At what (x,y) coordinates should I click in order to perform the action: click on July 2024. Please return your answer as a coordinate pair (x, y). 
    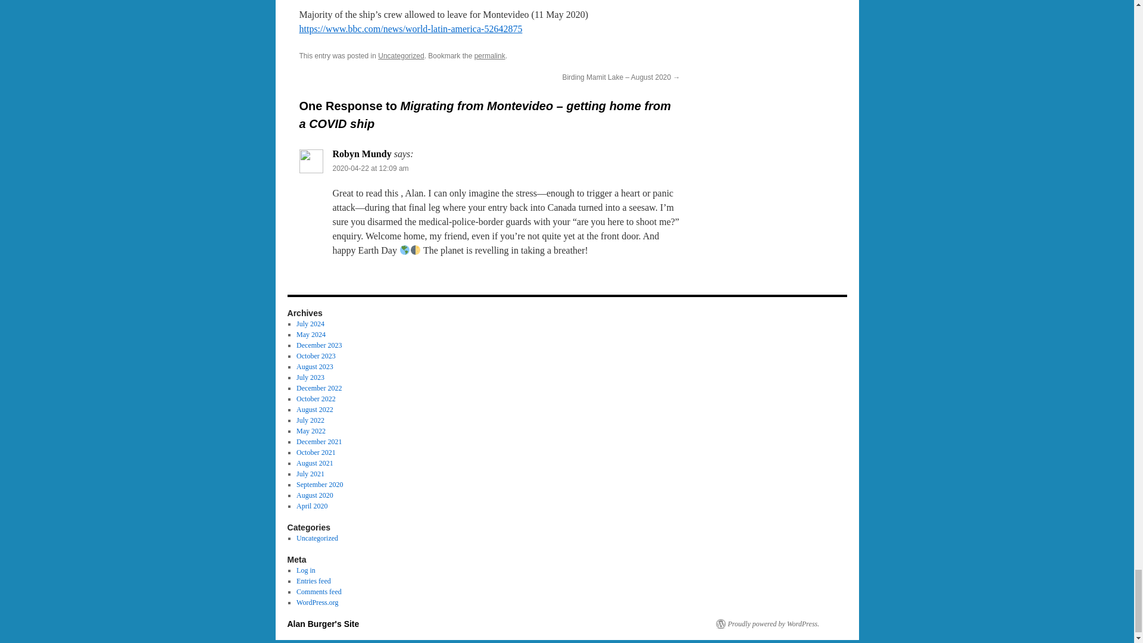
    Looking at the image, I should click on (310, 323).